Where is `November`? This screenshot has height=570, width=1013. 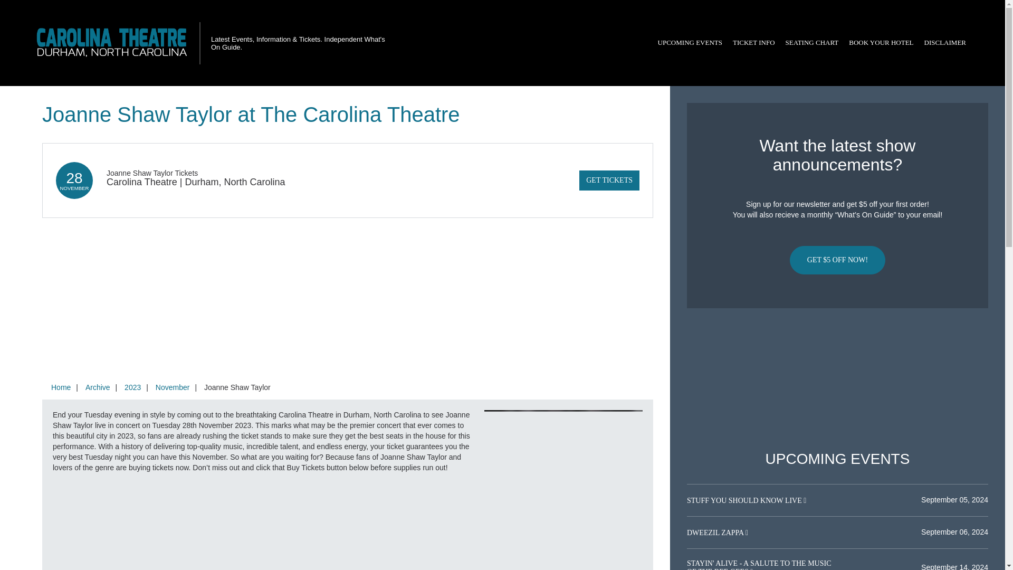 November is located at coordinates (173, 387).